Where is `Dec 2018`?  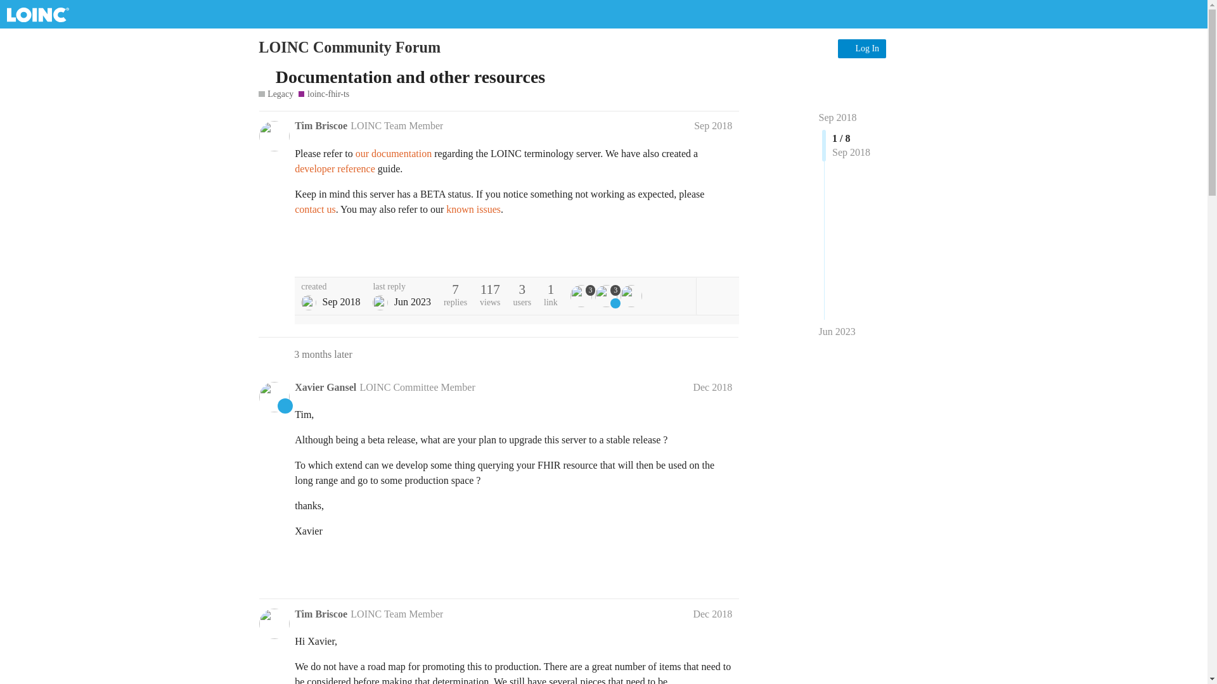
Dec 2018 is located at coordinates (712, 386).